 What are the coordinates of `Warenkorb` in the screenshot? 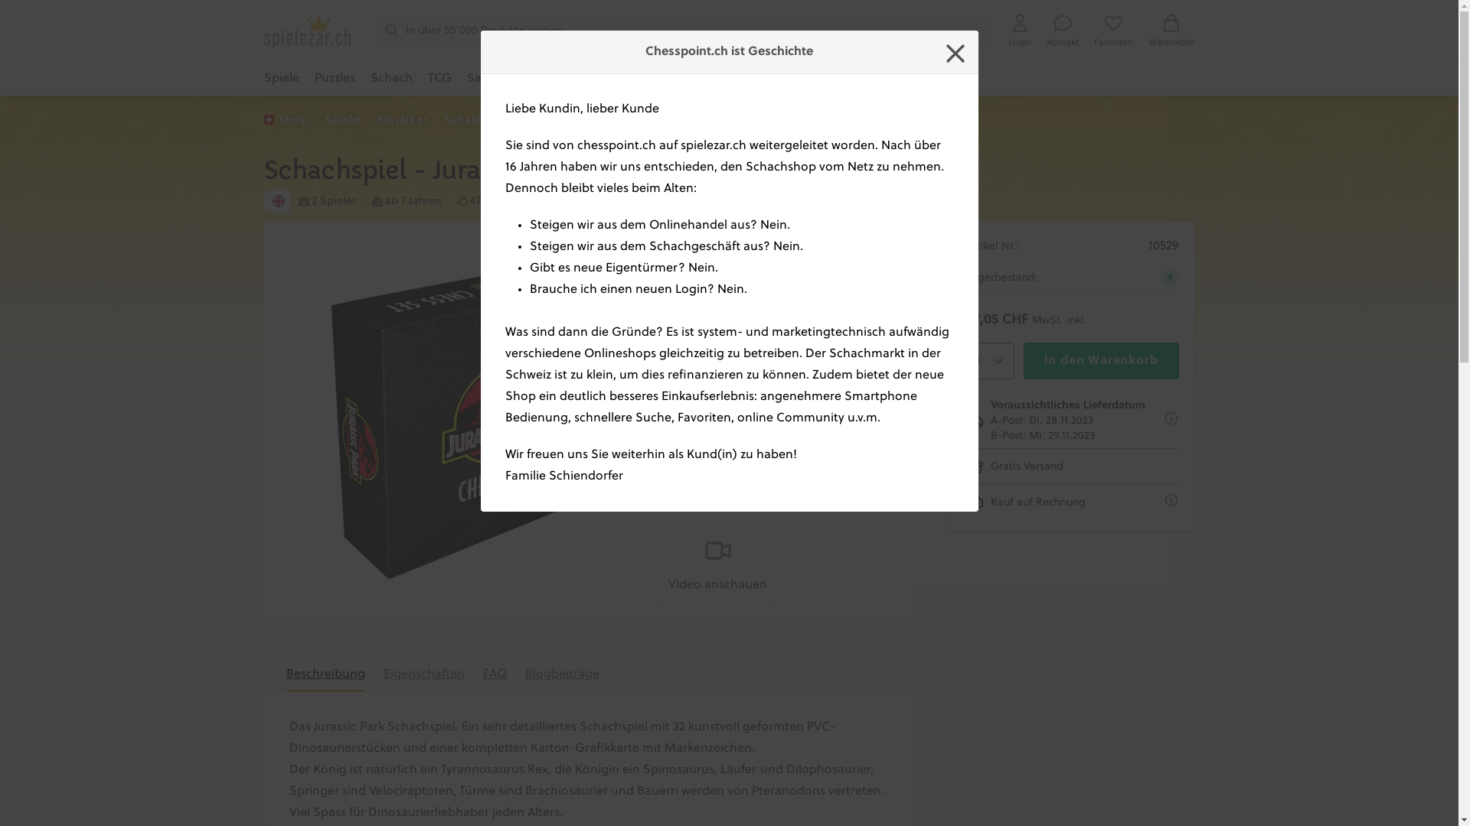 It's located at (1171, 31).